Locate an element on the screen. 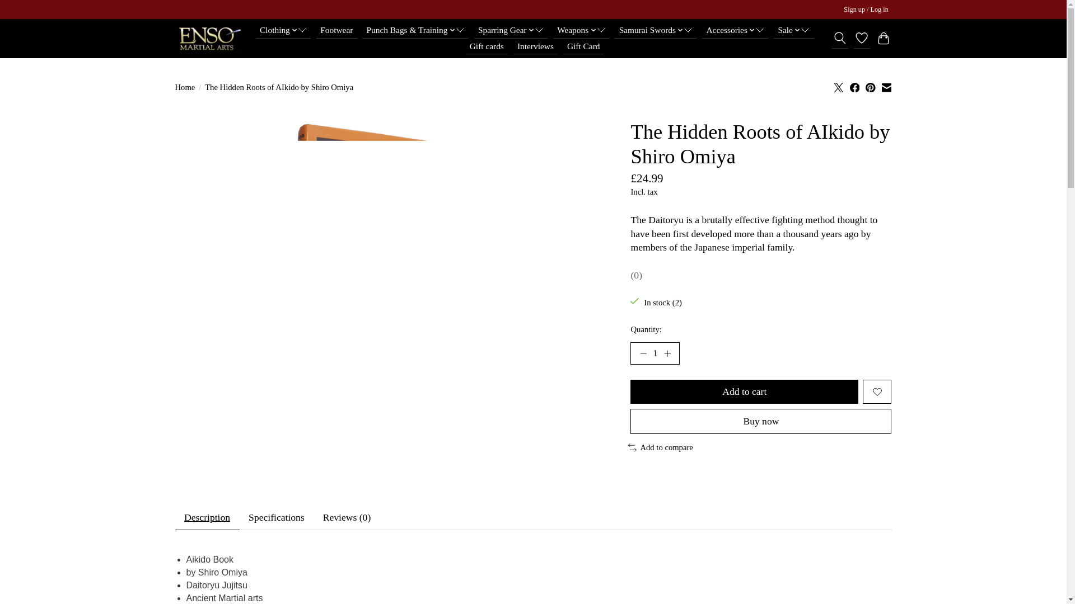  Share on Pinterest is located at coordinates (870, 87).